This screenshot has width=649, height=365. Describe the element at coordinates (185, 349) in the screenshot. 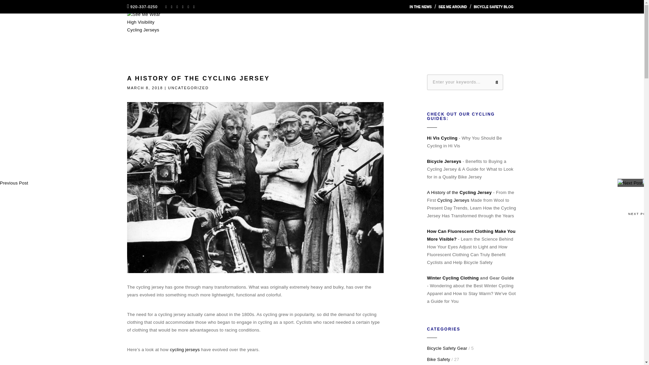

I see `cycling jerseys` at that location.